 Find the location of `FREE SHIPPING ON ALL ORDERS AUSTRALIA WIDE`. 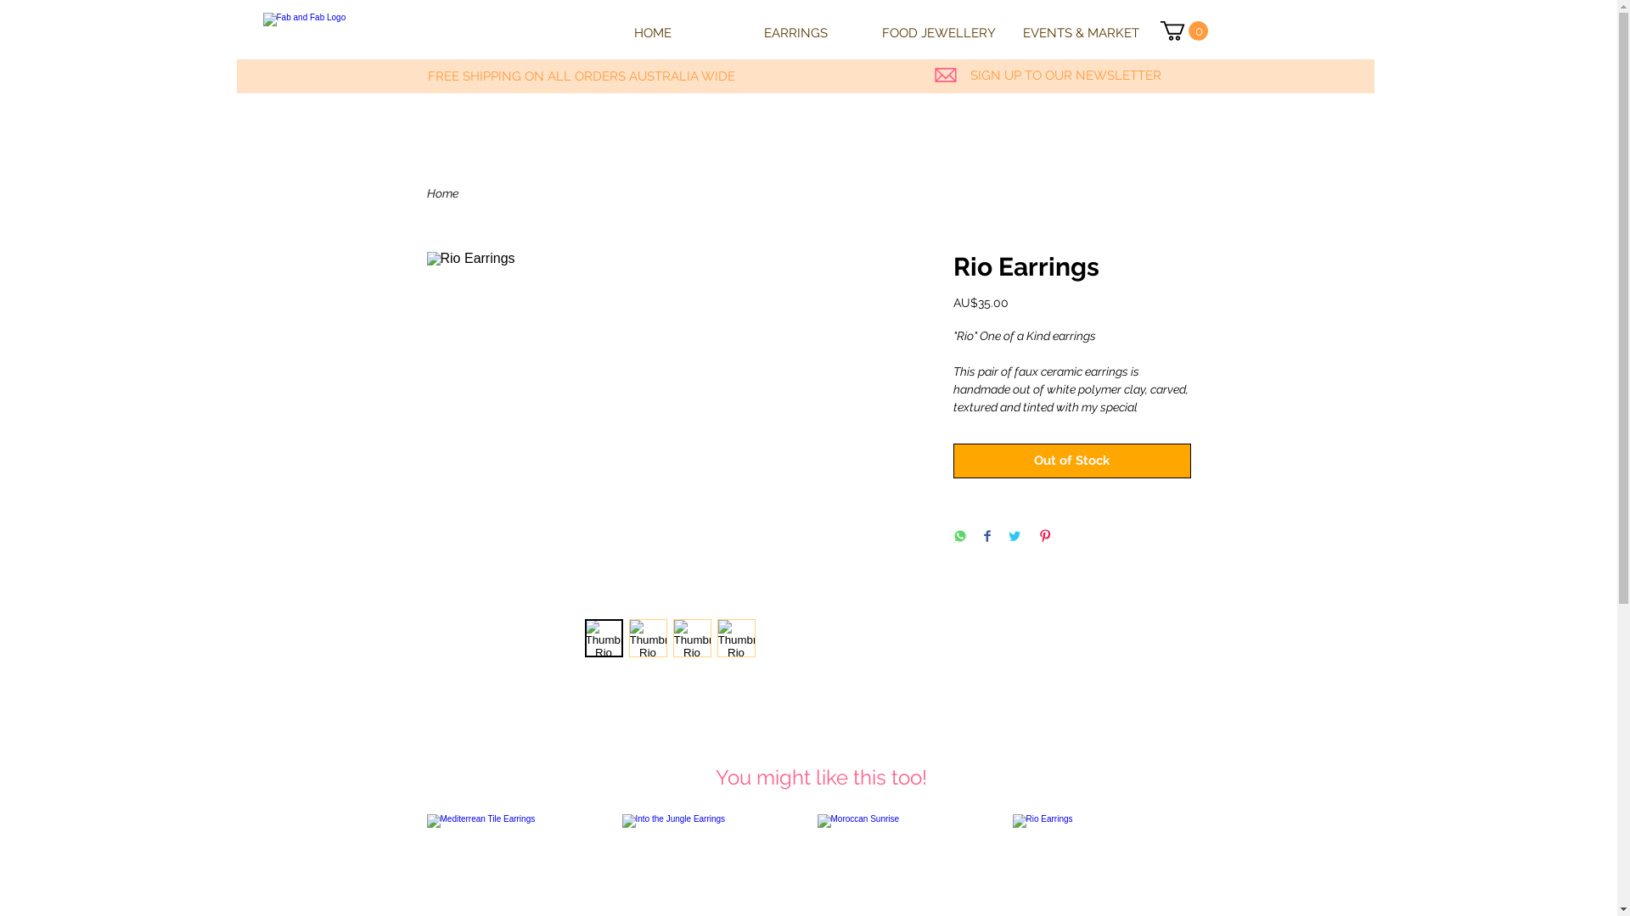

FREE SHIPPING ON ALL ORDERS AUSTRALIA WIDE is located at coordinates (582, 76).